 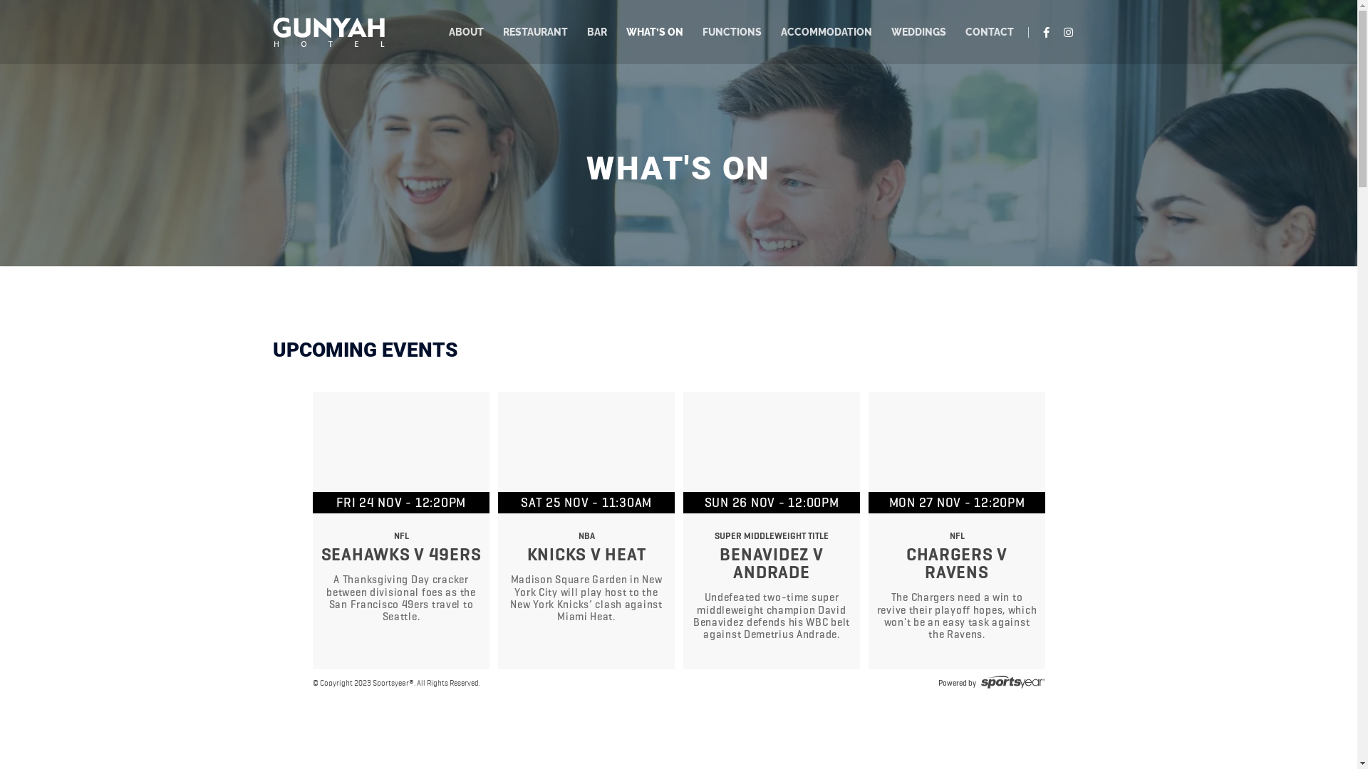 What do you see at coordinates (536, 32) in the screenshot?
I see `RESTAURANT` at bounding box center [536, 32].